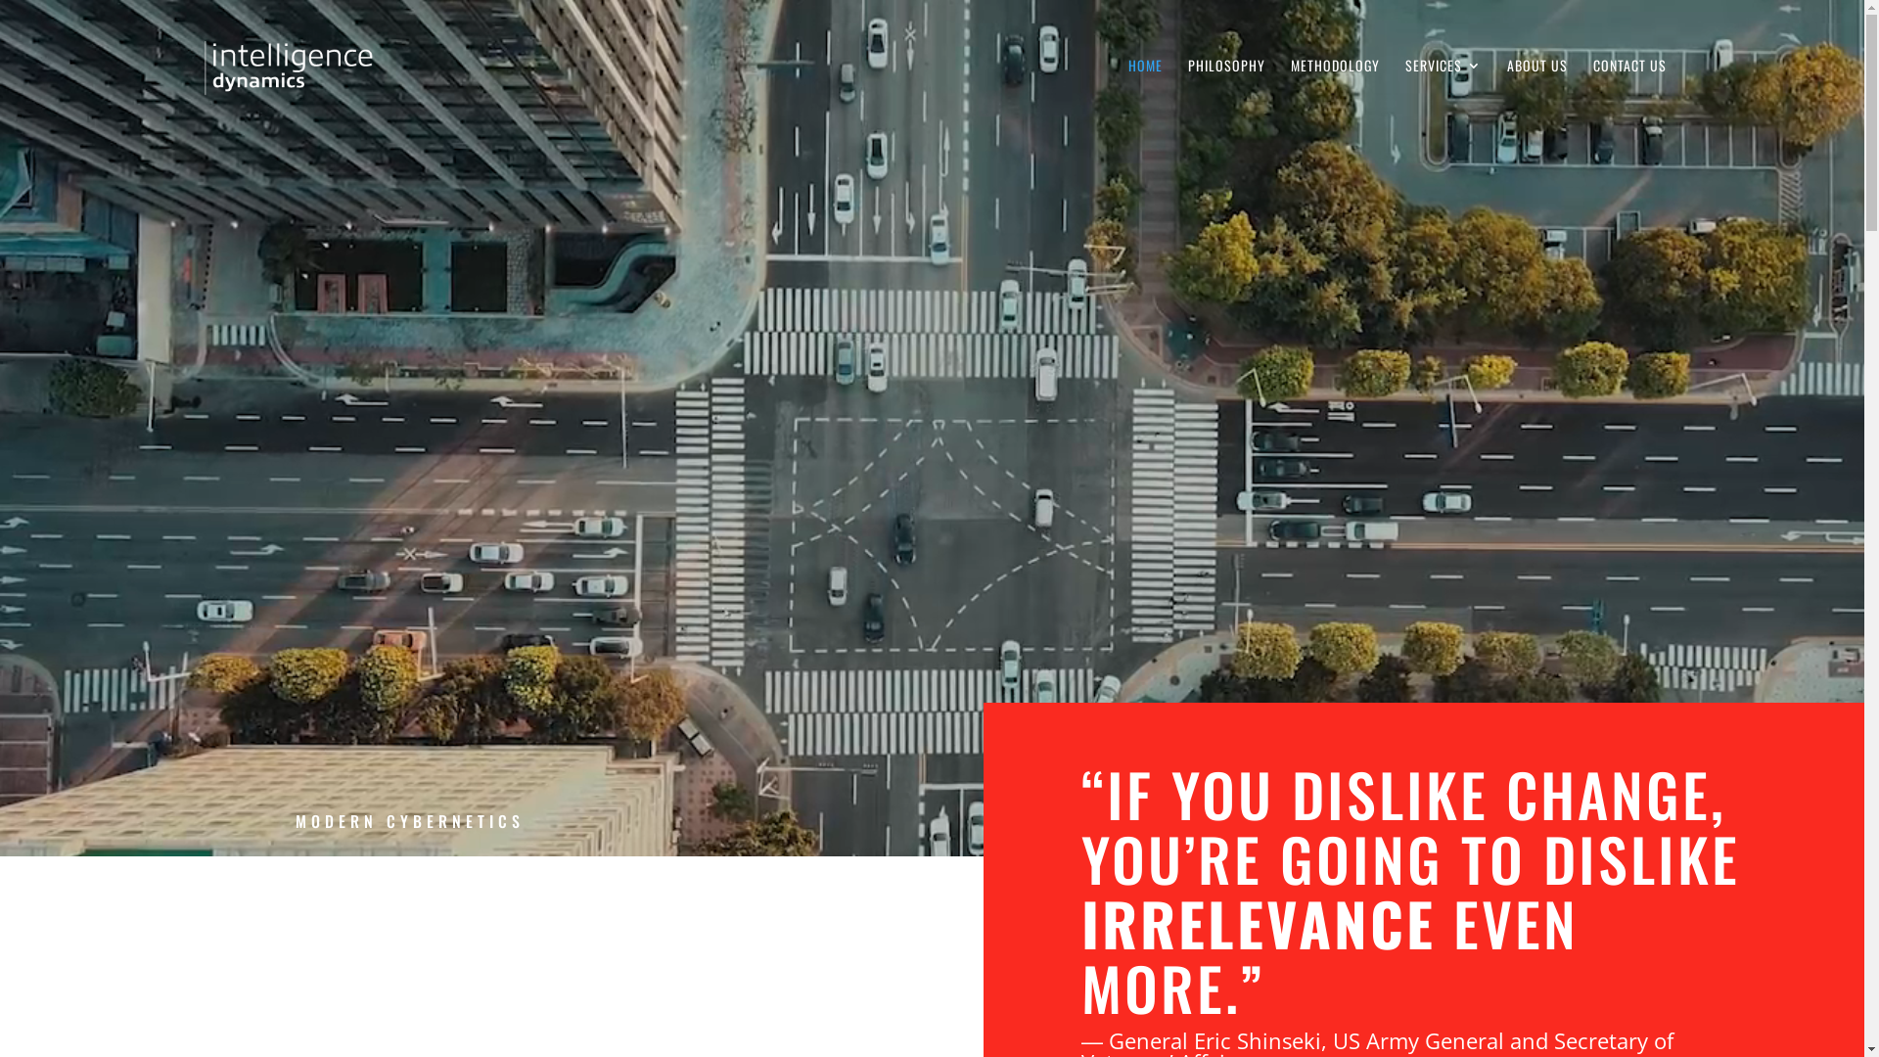 Image resolution: width=1879 pixels, height=1057 pixels. What do you see at coordinates (1145, 95) in the screenshot?
I see `HOME` at bounding box center [1145, 95].